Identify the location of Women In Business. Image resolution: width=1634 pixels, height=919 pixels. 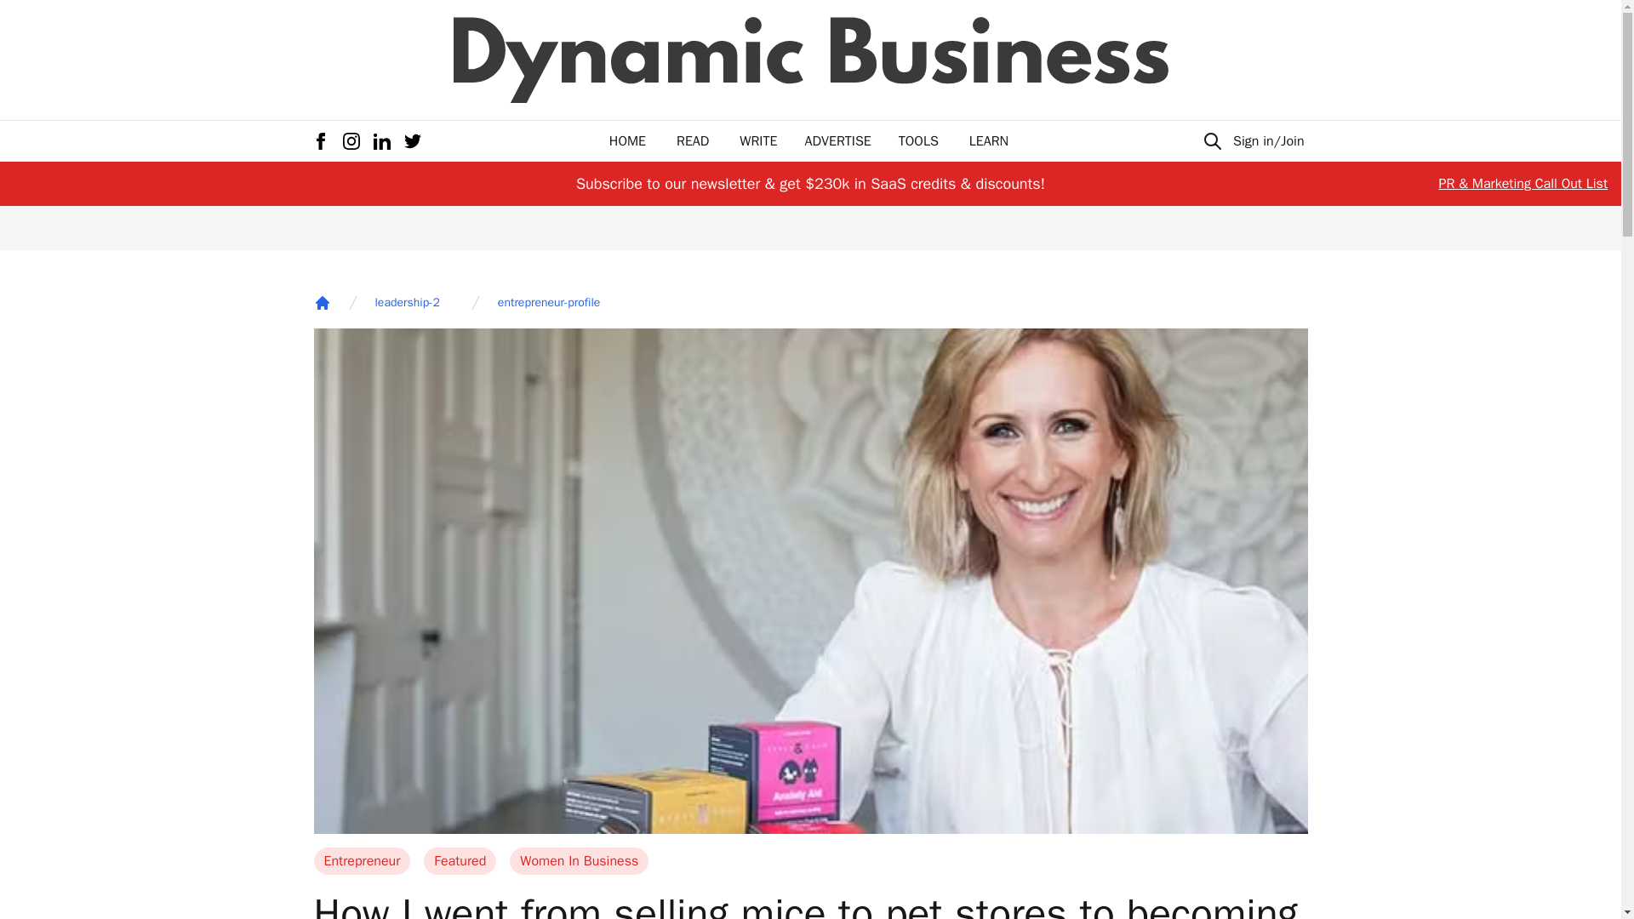
(579, 861).